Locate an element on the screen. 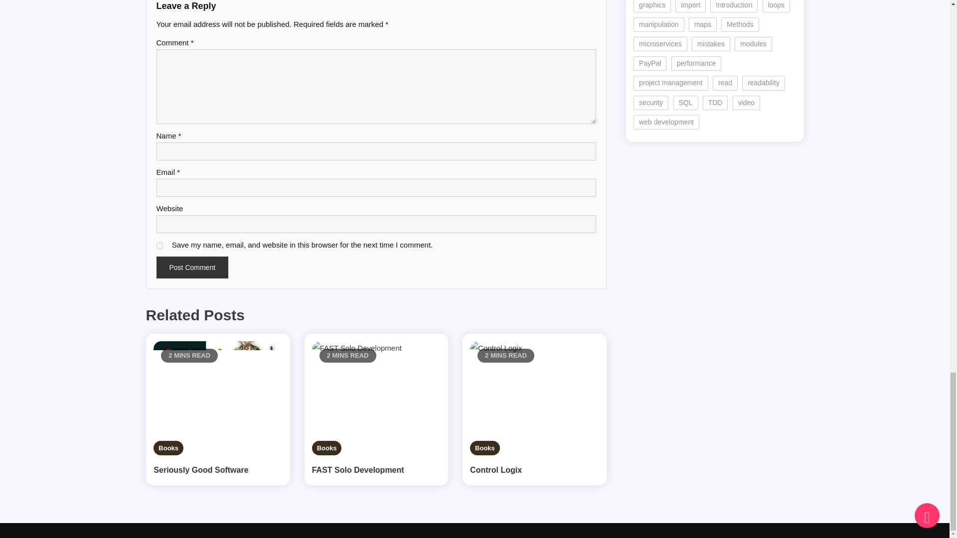 This screenshot has width=957, height=538. FAST Solo Development is located at coordinates (376, 470).